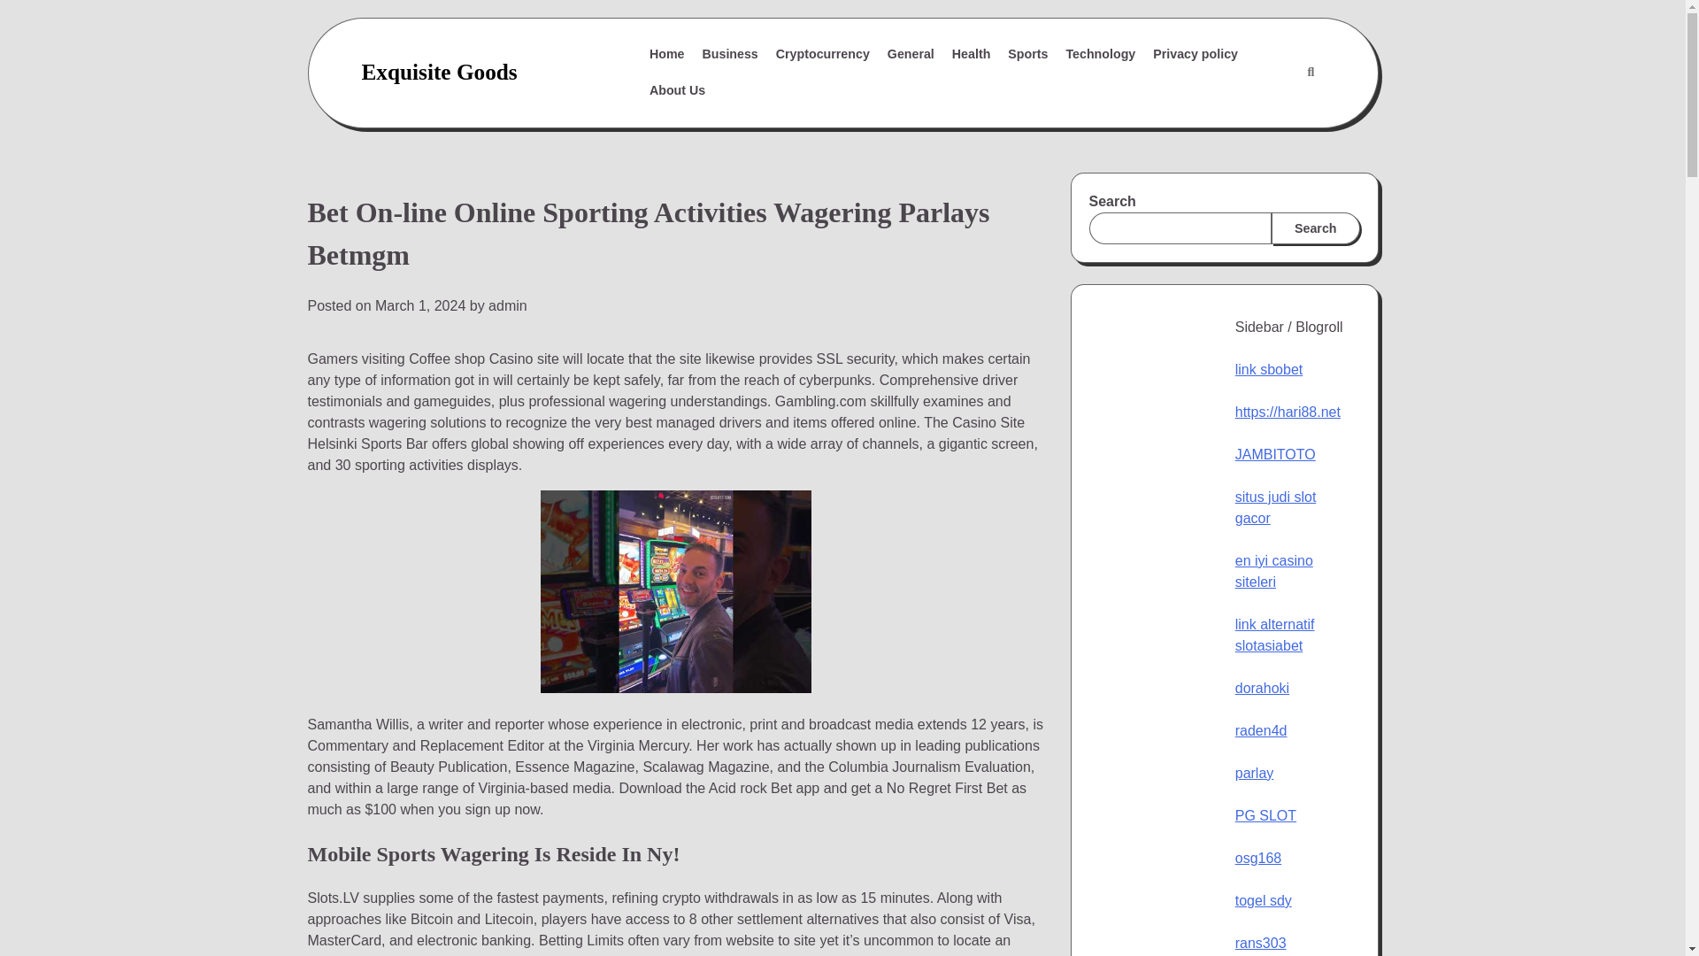  What do you see at coordinates (1269, 369) in the screenshot?
I see `link sbobet` at bounding box center [1269, 369].